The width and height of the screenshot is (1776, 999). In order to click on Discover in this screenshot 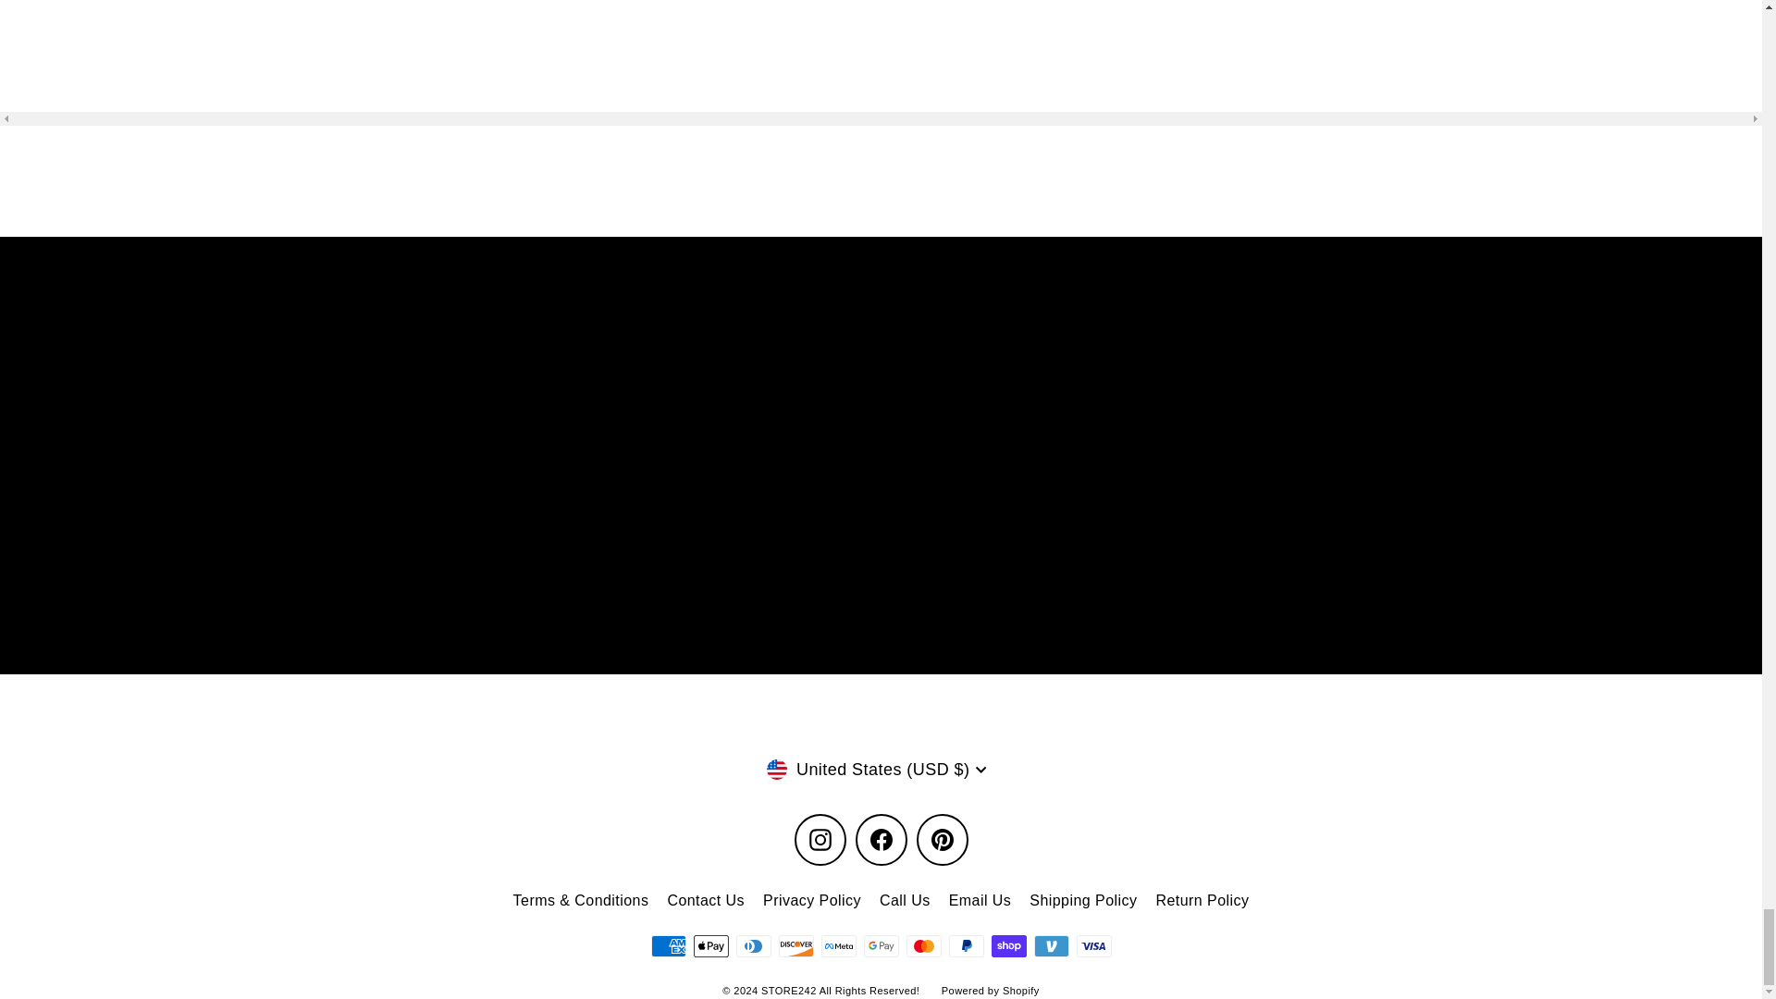, I will do `click(795, 945)`.